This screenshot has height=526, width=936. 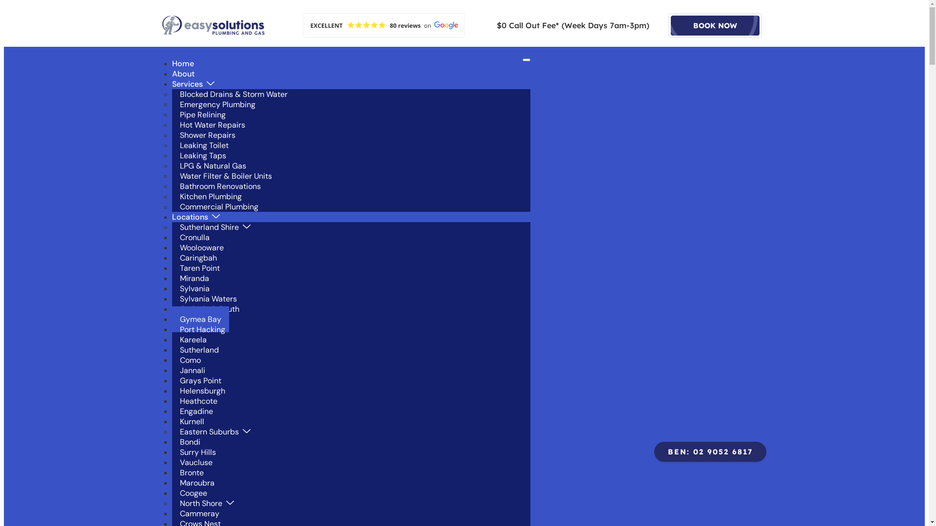 What do you see at coordinates (196, 411) in the screenshot?
I see `Engadine` at bounding box center [196, 411].